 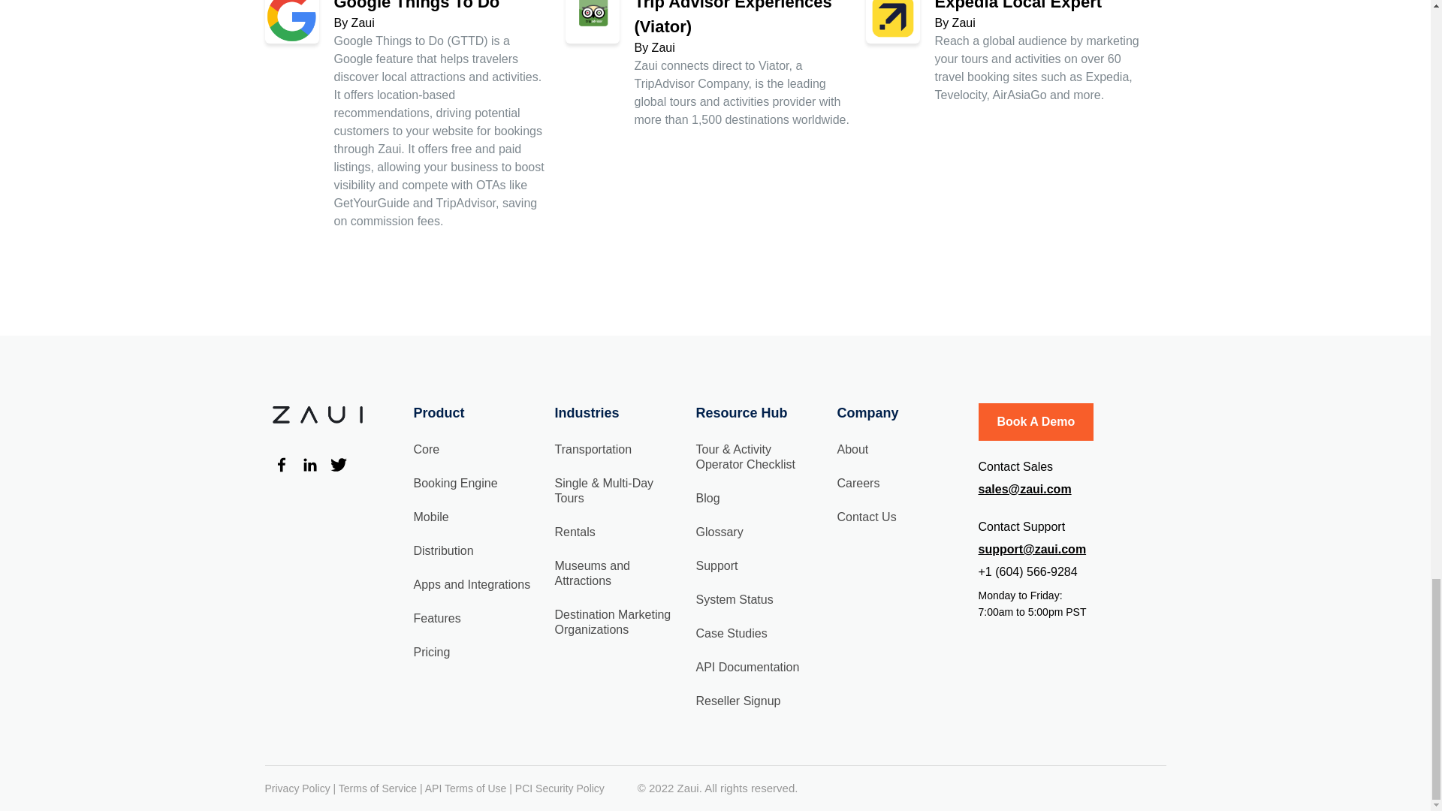 What do you see at coordinates (707, 497) in the screenshot?
I see `Blog` at bounding box center [707, 497].